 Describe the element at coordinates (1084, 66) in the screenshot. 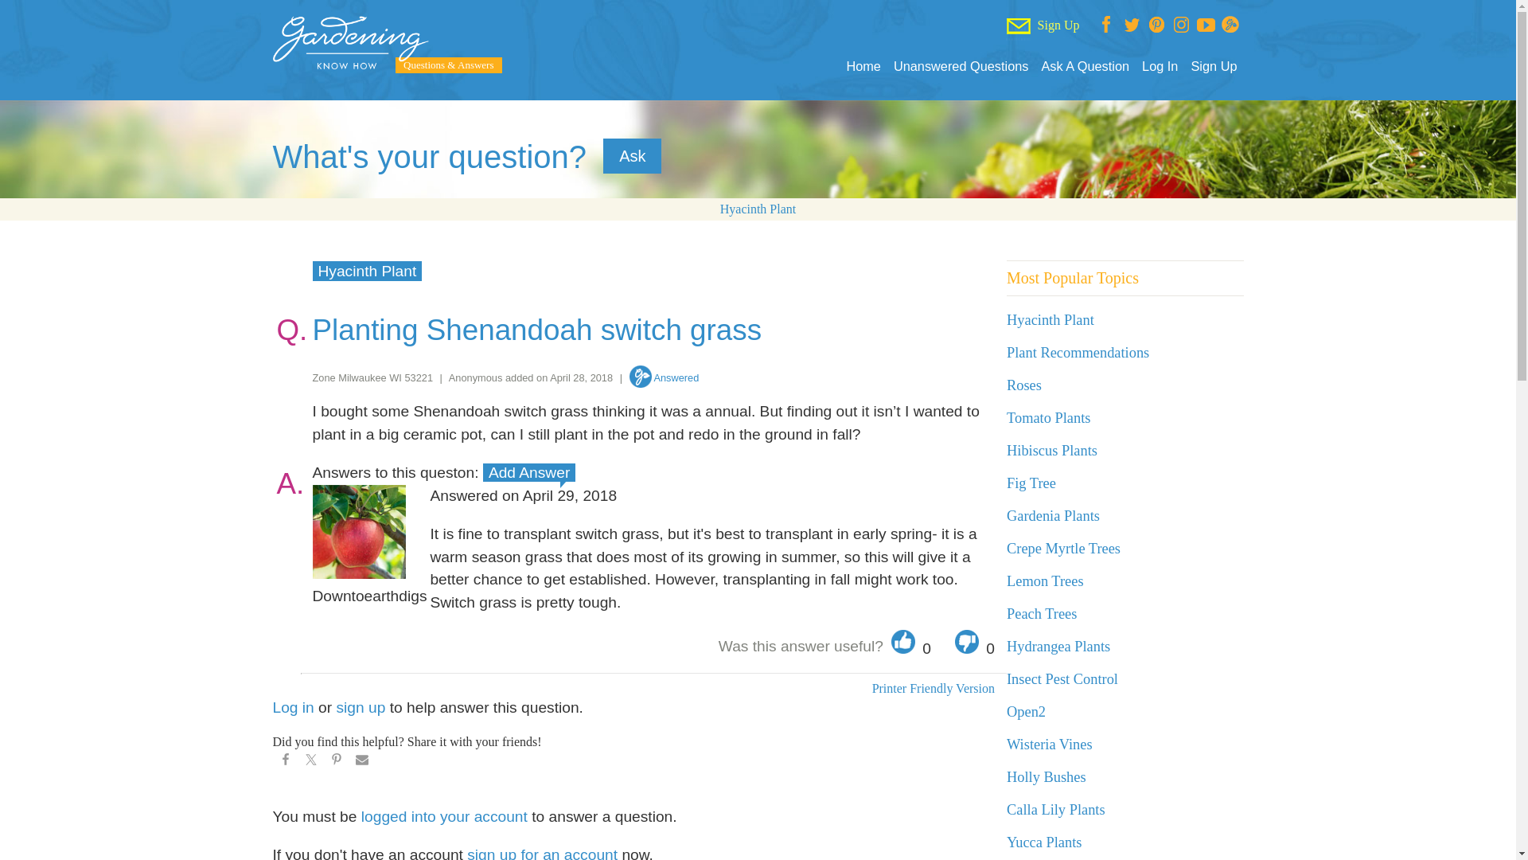

I see `Ask A Question` at that location.